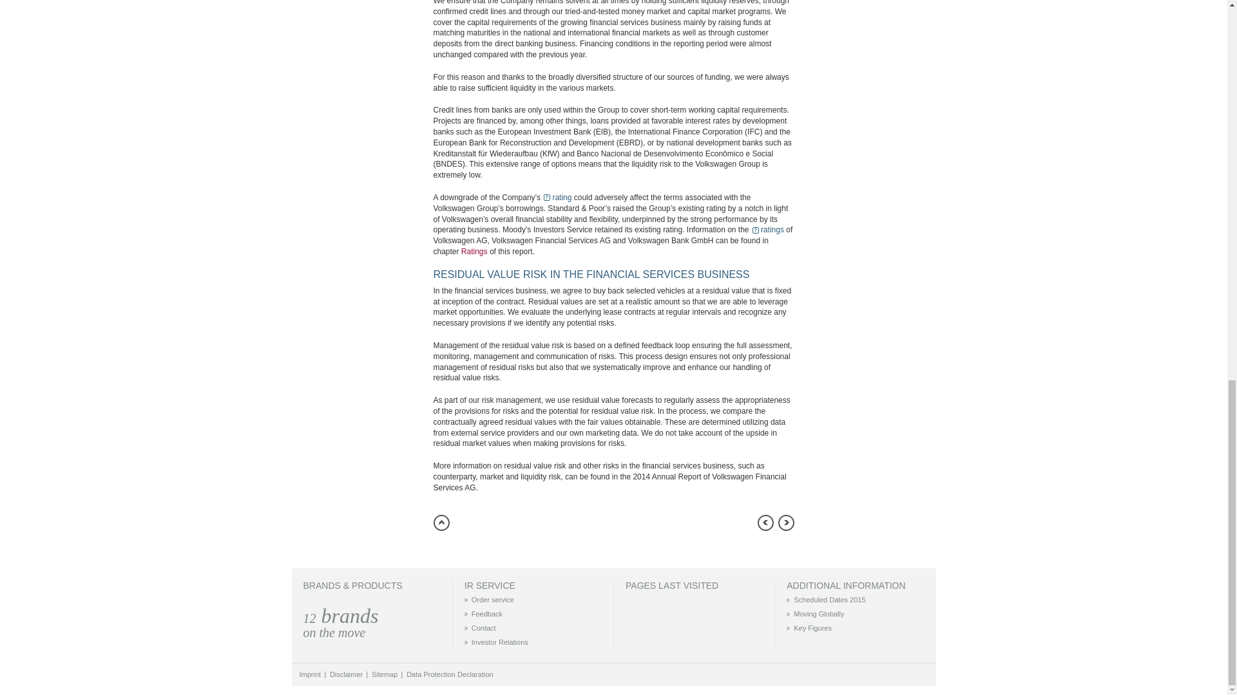  Describe the element at coordinates (786, 523) in the screenshot. I see `next page: Other factors` at that location.